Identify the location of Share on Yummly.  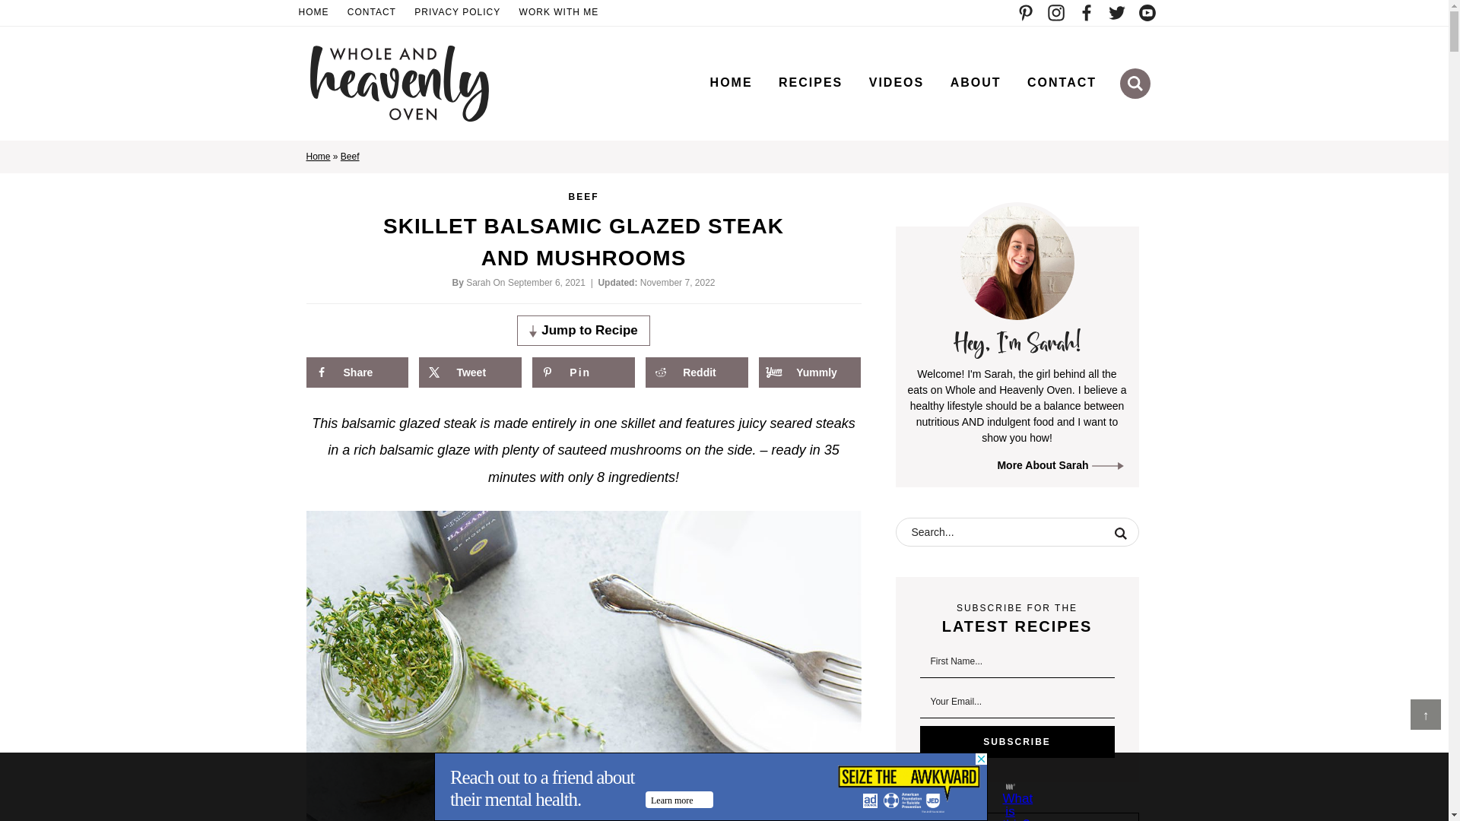
(810, 372).